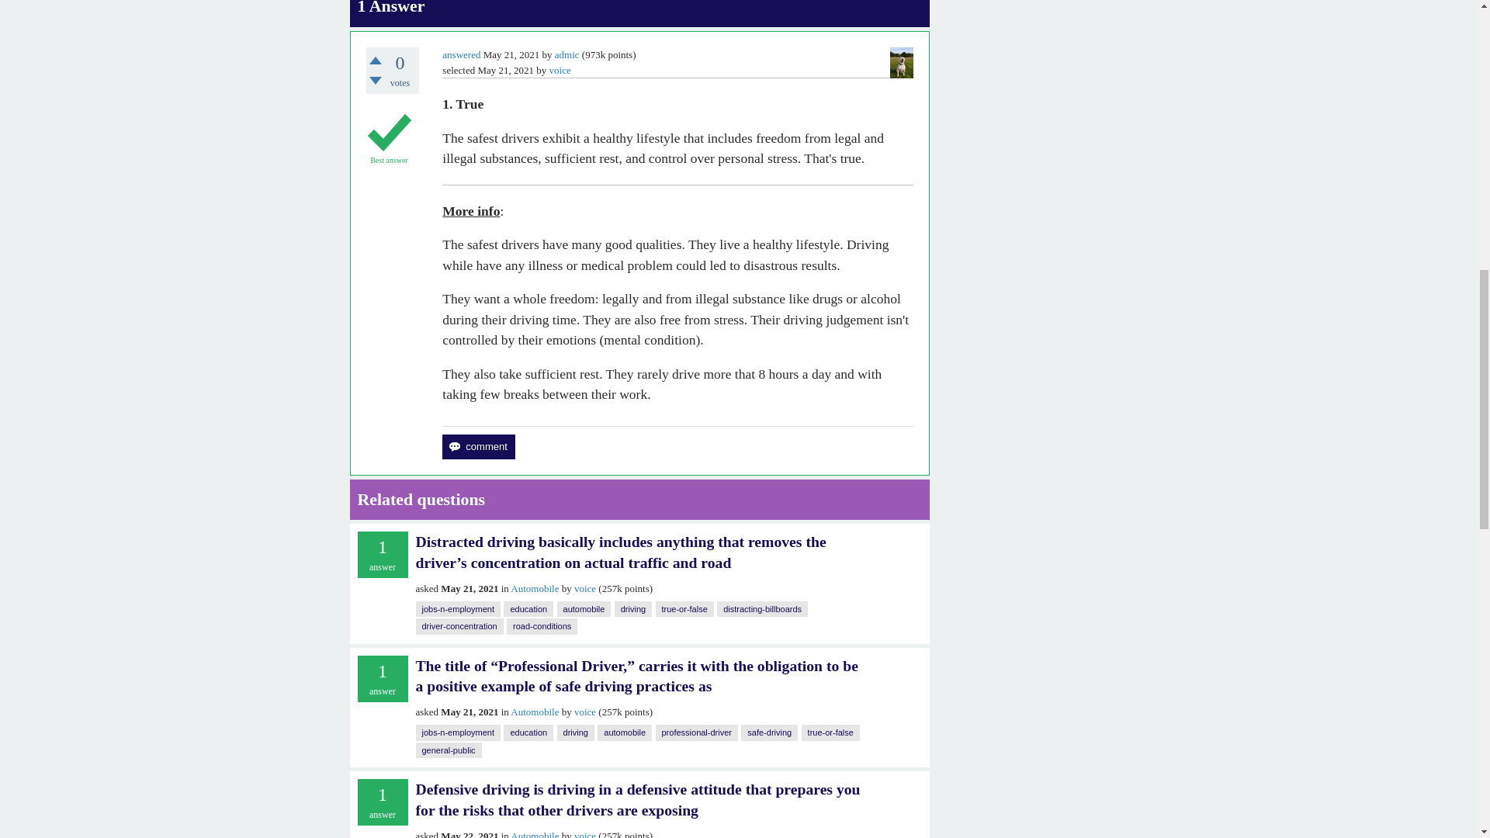 This screenshot has height=838, width=1490. Describe the element at coordinates (478, 447) in the screenshot. I see `Add a comment on this answer` at that location.